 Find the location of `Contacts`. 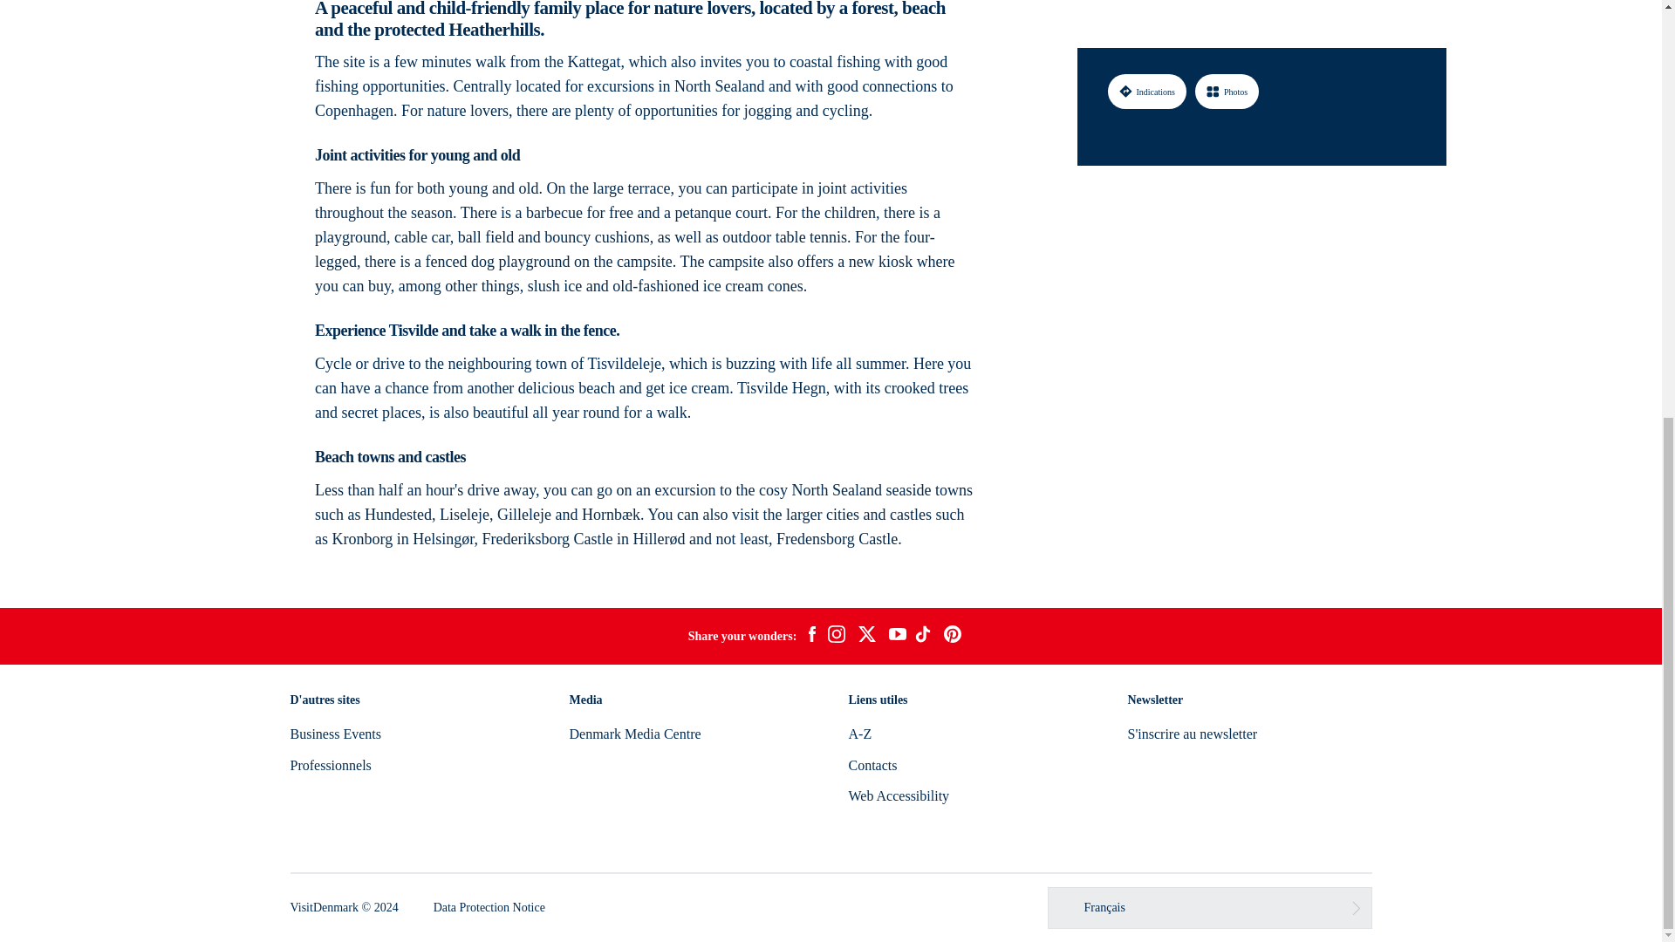

Contacts is located at coordinates (872, 765).